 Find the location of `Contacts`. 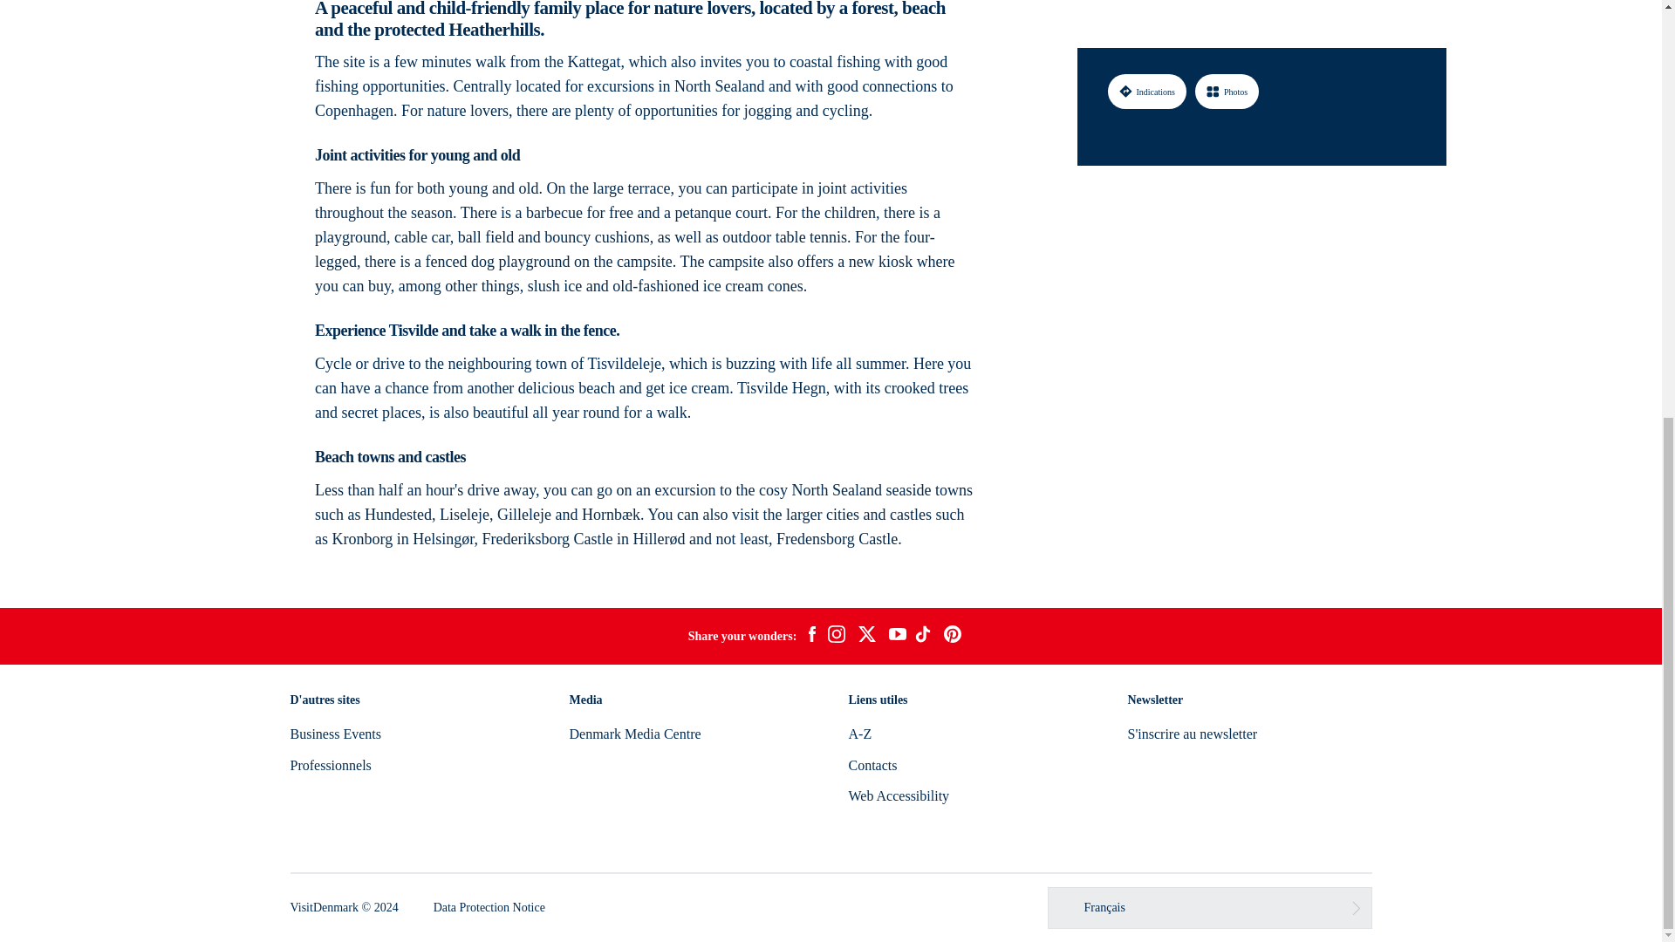

Contacts is located at coordinates (872, 765).